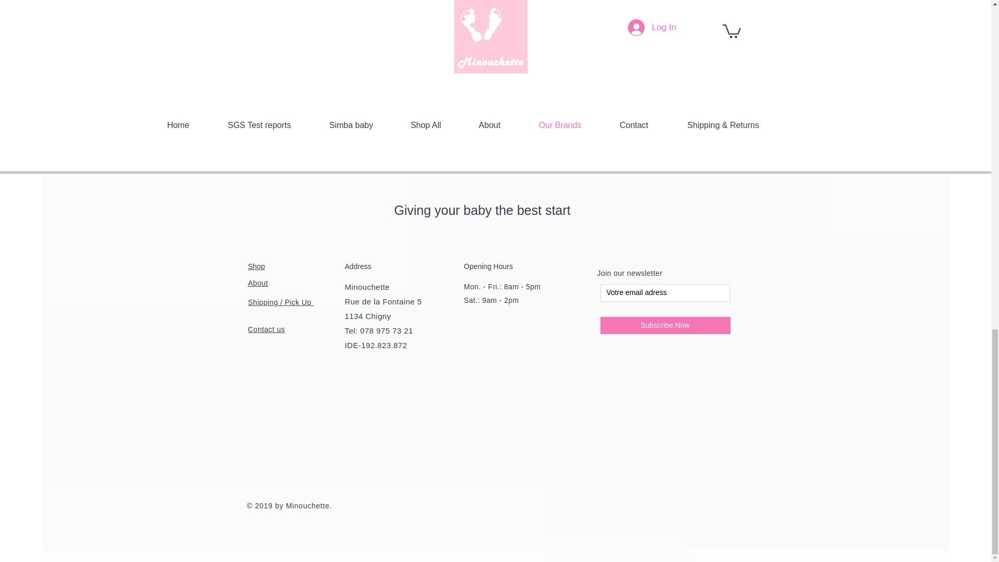 The height and width of the screenshot is (562, 999). Describe the element at coordinates (665, 325) in the screenshot. I see `Subscribe Now` at that location.